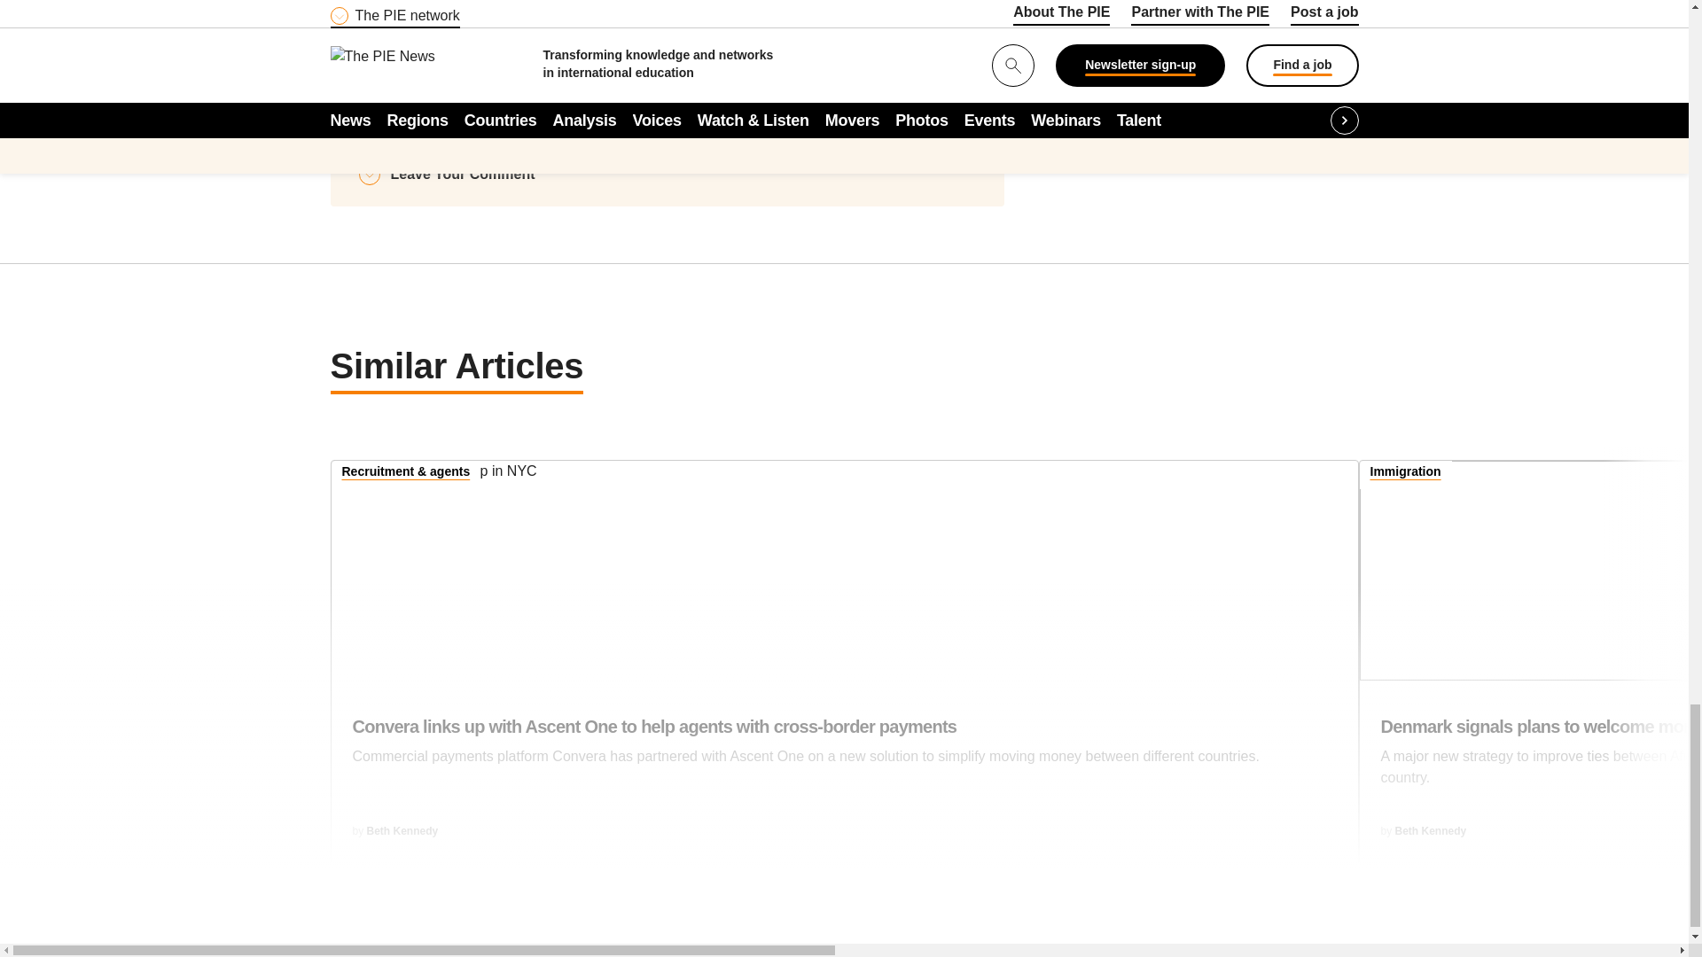 The height and width of the screenshot is (957, 1702). Describe the element at coordinates (1406, 473) in the screenshot. I see `View all Immigration articles` at that location.